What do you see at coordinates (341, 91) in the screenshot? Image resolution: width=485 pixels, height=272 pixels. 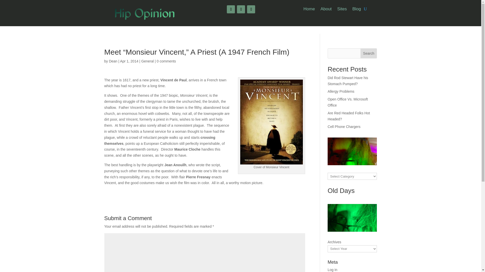 I see `Allergy Problems` at bounding box center [341, 91].